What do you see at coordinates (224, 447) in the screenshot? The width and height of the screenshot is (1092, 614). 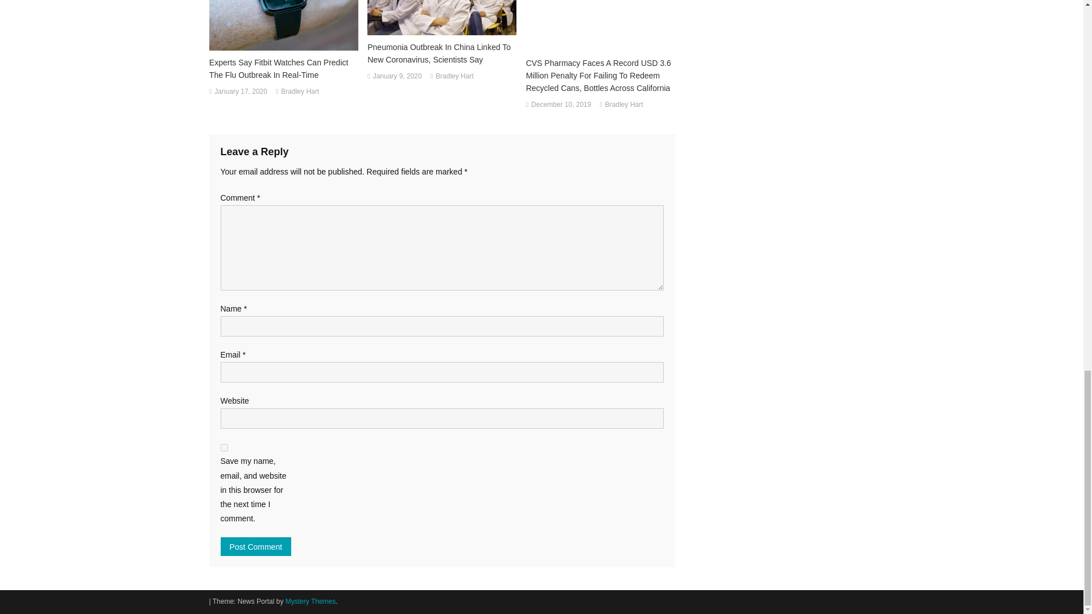 I see `yes` at bounding box center [224, 447].